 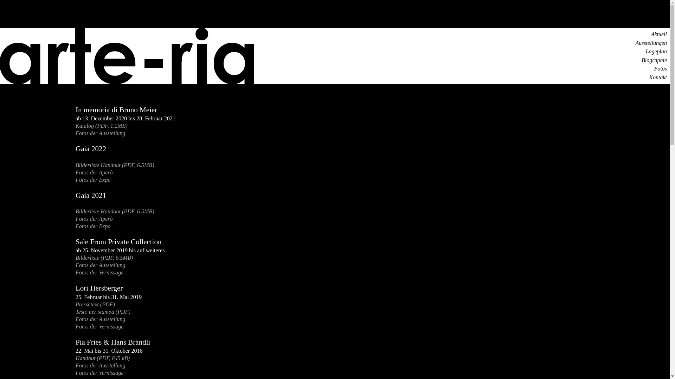 What do you see at coordinates (103, 358) in the screenshot?
I see `Handout (PDF, 845 kB)` at bounding box center [103, 358].